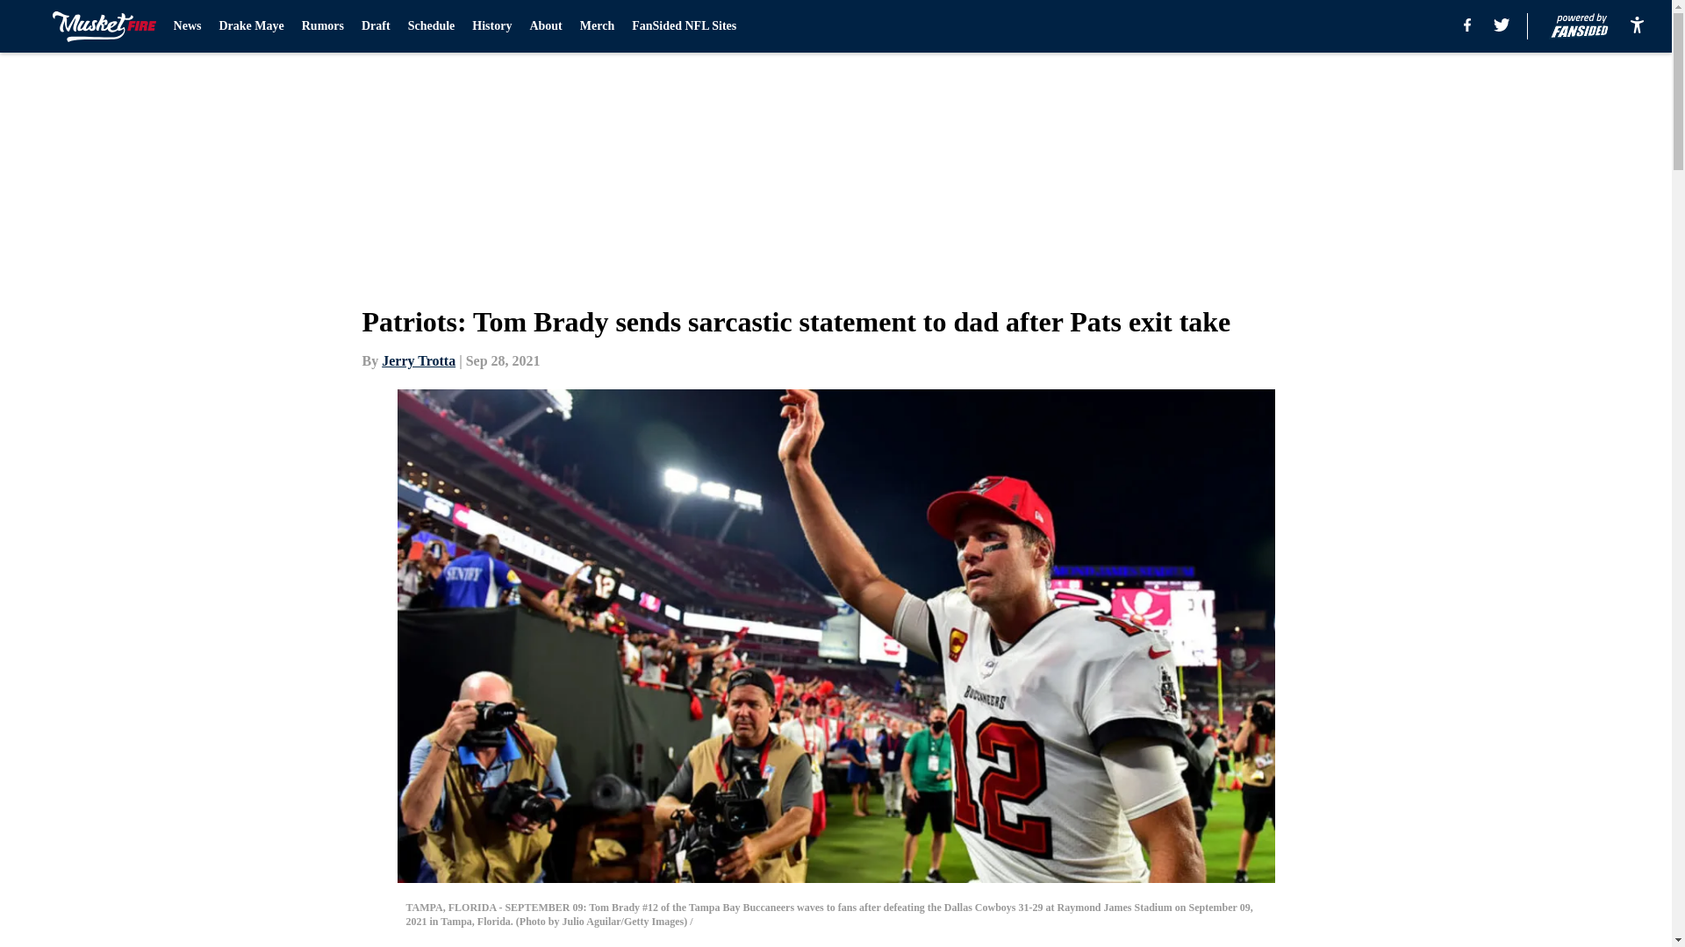  I want to click on About, so click(544, 26).